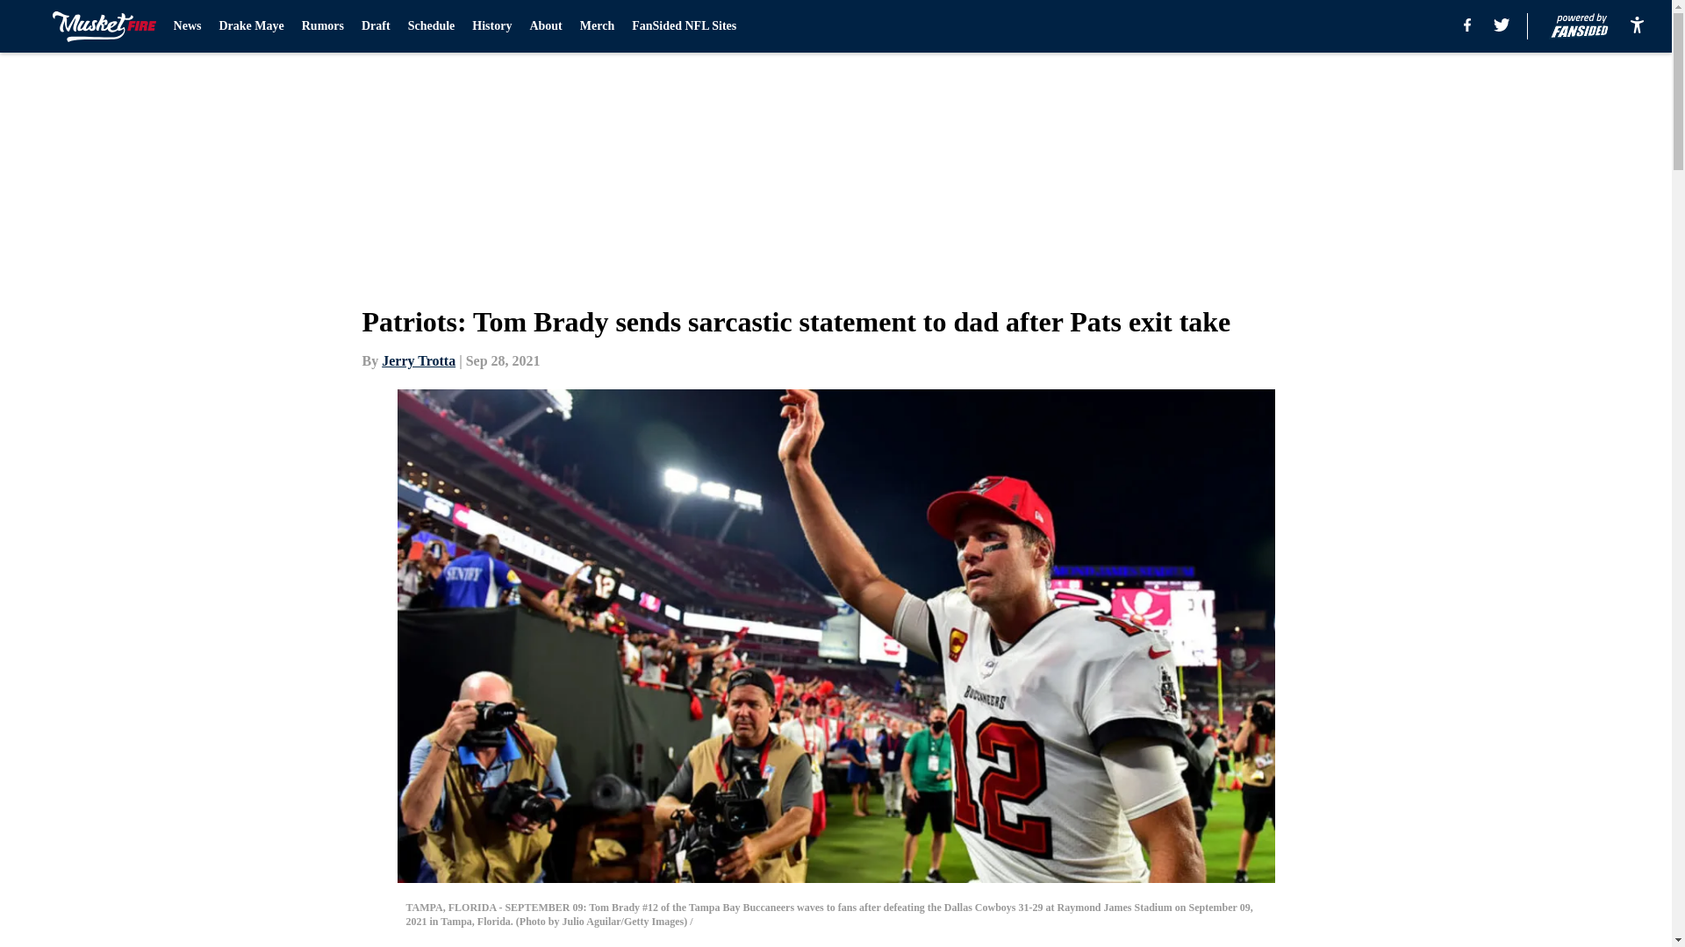  I want to click on About, so click(544, 26).